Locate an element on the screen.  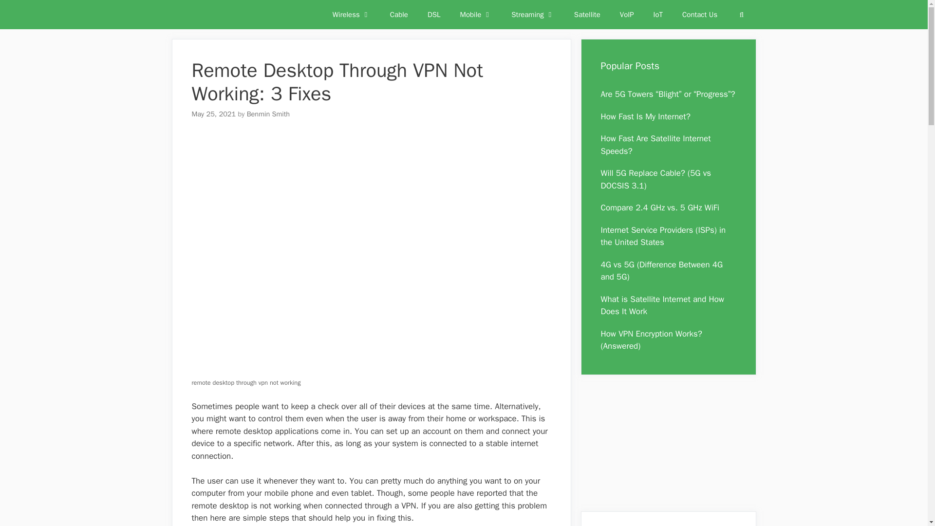
Cable is located at coordinates (399, 15).